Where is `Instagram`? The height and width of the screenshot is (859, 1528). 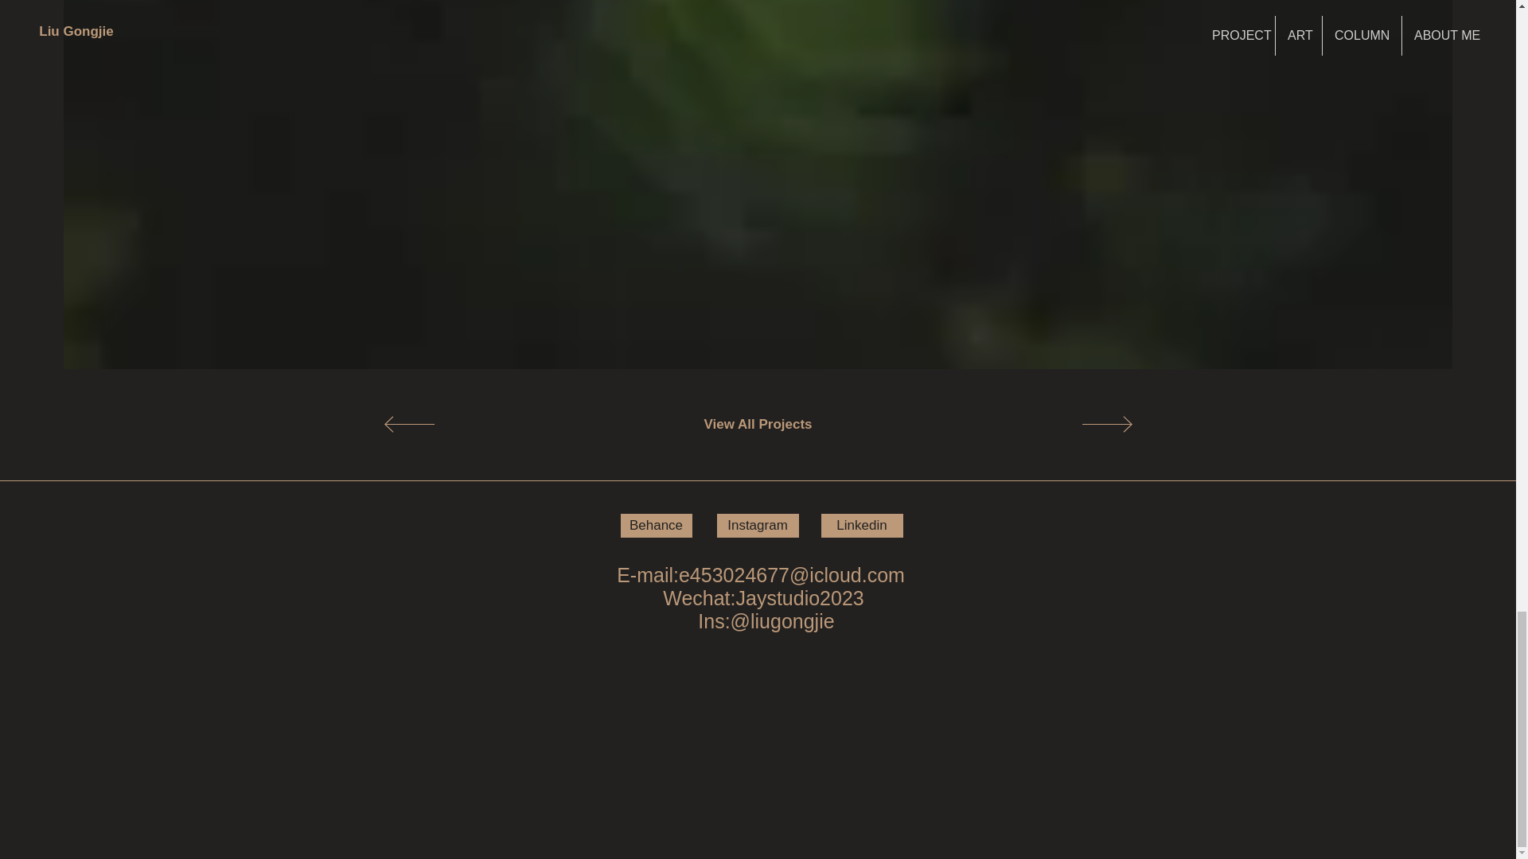
Instagram is located at coordinates (757, 525).